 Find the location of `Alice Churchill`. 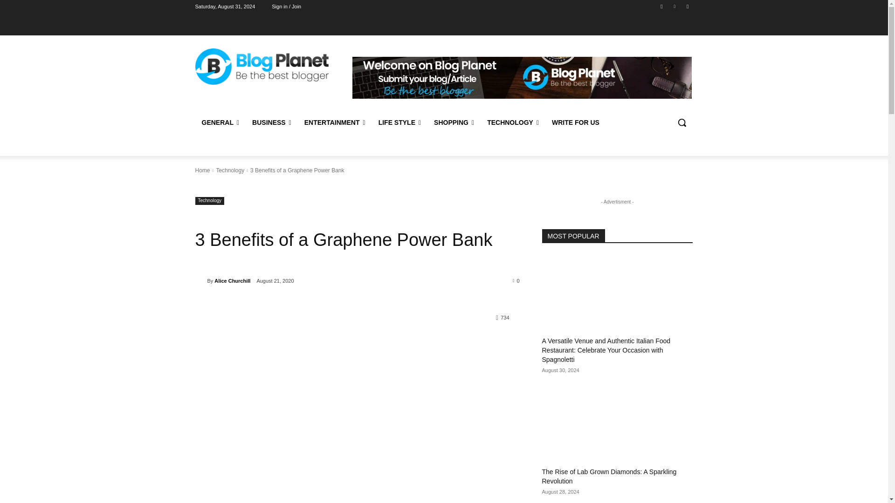

Alice Churchill is located at coordinates (200, 280).